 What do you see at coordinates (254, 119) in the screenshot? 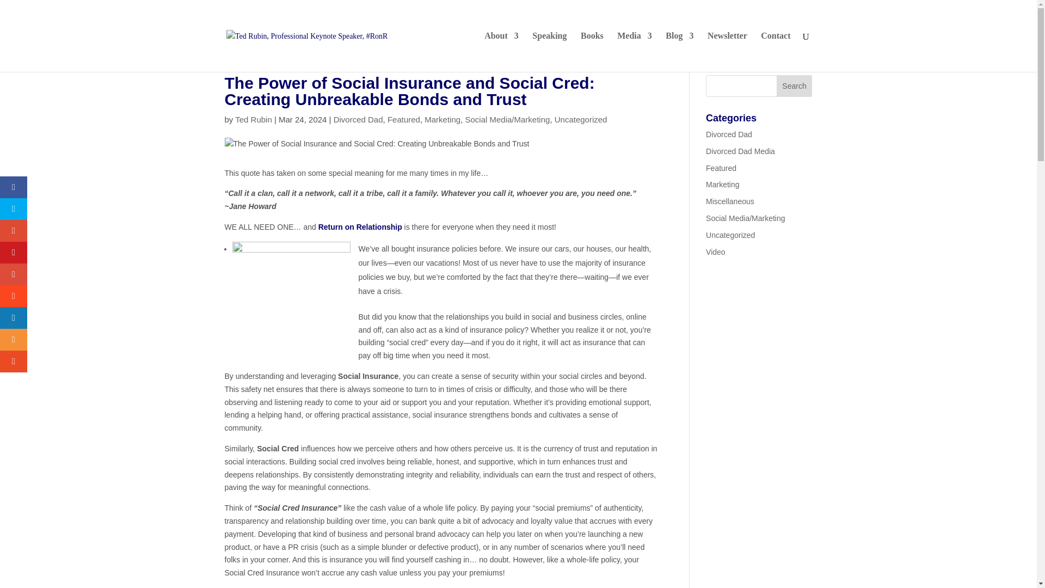
I see `Posts by Ted Rubin` at bounding box center [254, 119].